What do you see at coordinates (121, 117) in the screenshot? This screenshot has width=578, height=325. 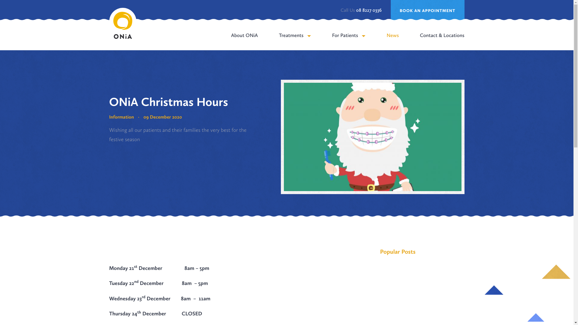 I see `Information` at bounding box center [121, 117].